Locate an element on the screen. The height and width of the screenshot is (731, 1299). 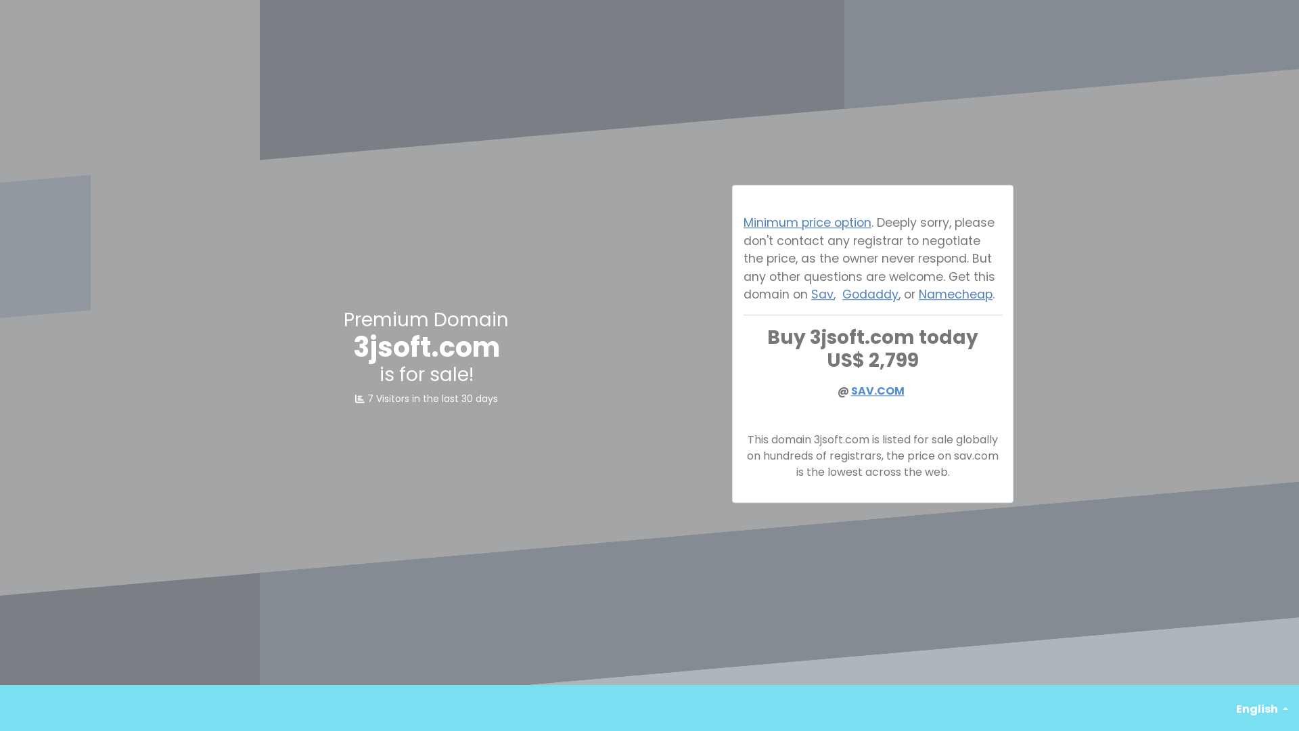
SAV.COM is located at coordinates (878, 391).